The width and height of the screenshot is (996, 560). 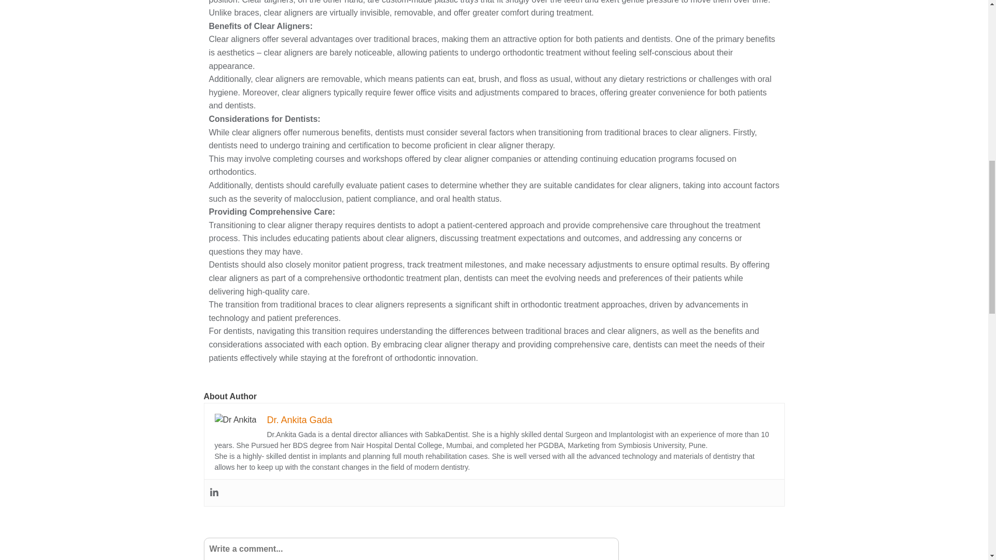 What do you see at coordinates (299, 420) in the screenshot?
I see `Dr. Ankita Gada` at bounding box center [299, 420].